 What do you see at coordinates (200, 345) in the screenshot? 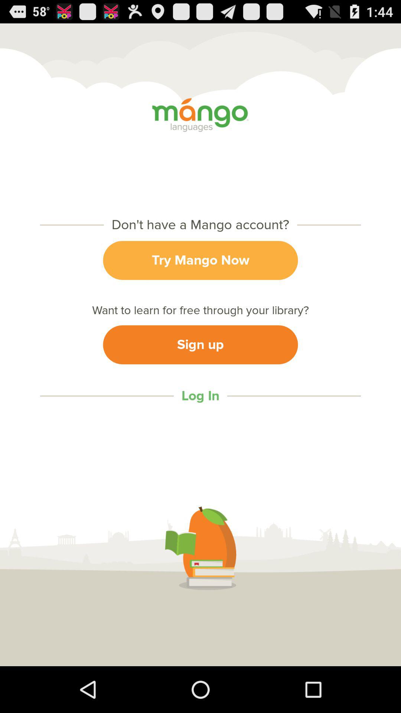
I see `turn on icon above the log in item` at bounding box center [200, 345].